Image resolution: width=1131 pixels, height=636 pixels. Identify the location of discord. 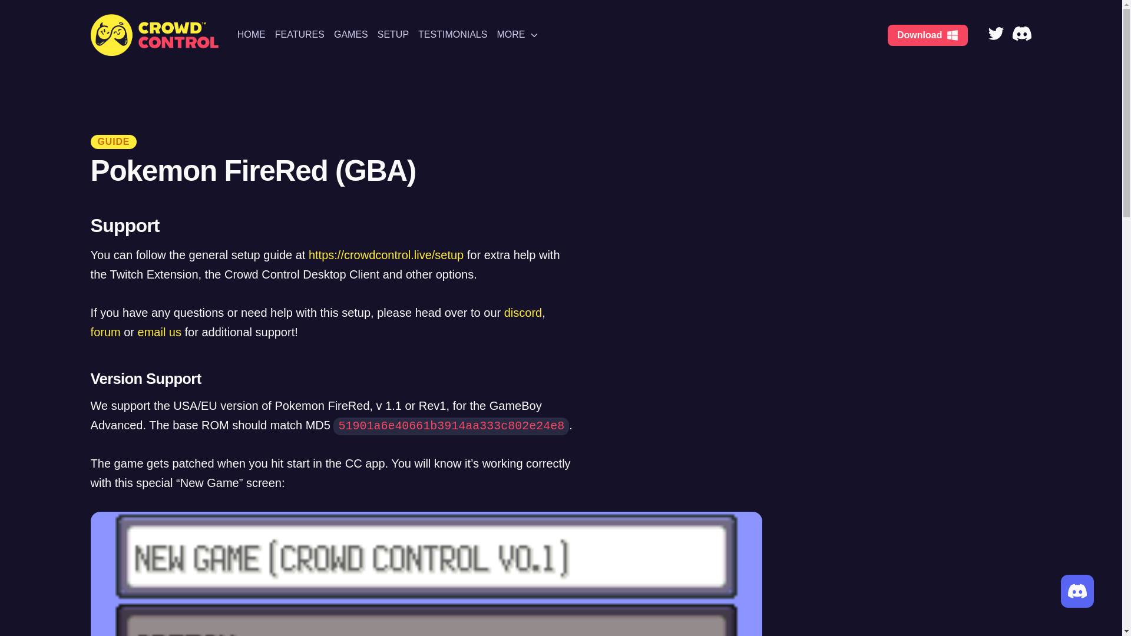
(523, 312).